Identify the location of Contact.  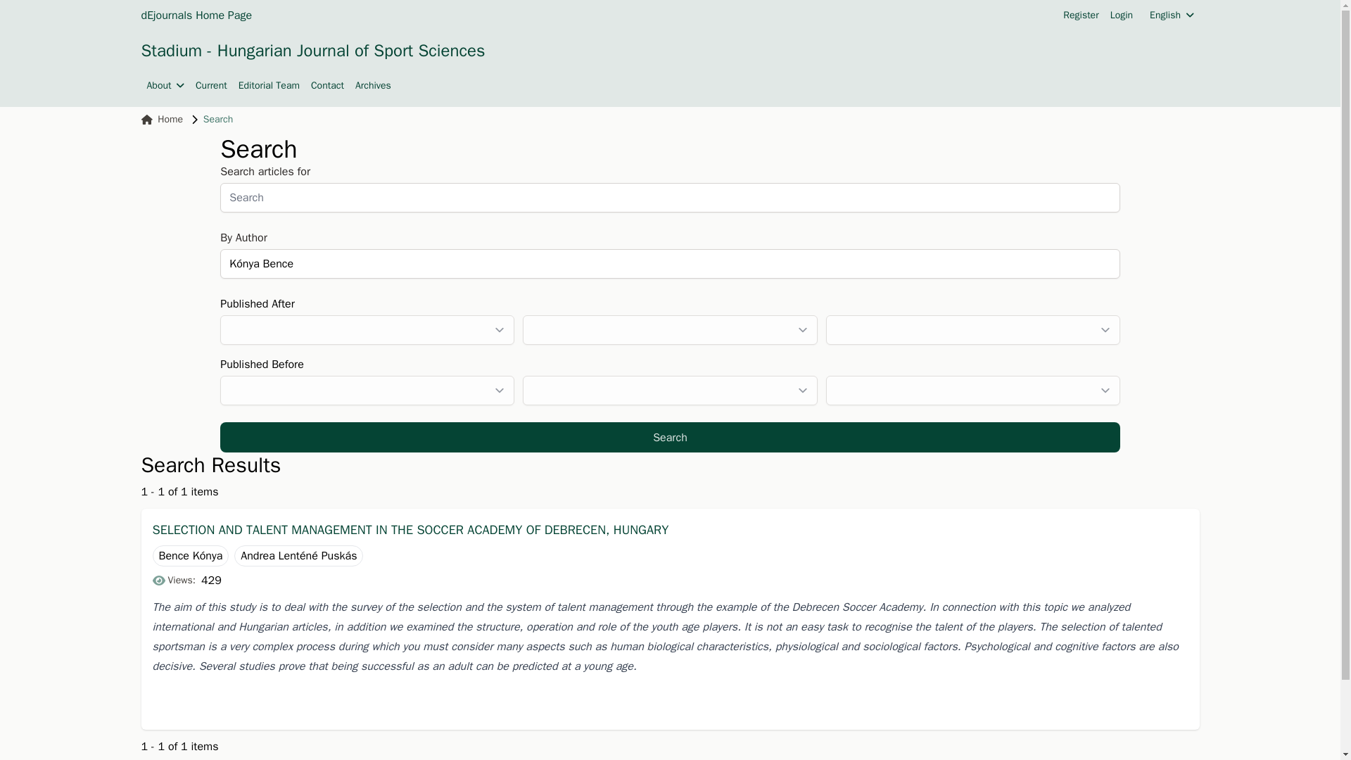
(327, 86).